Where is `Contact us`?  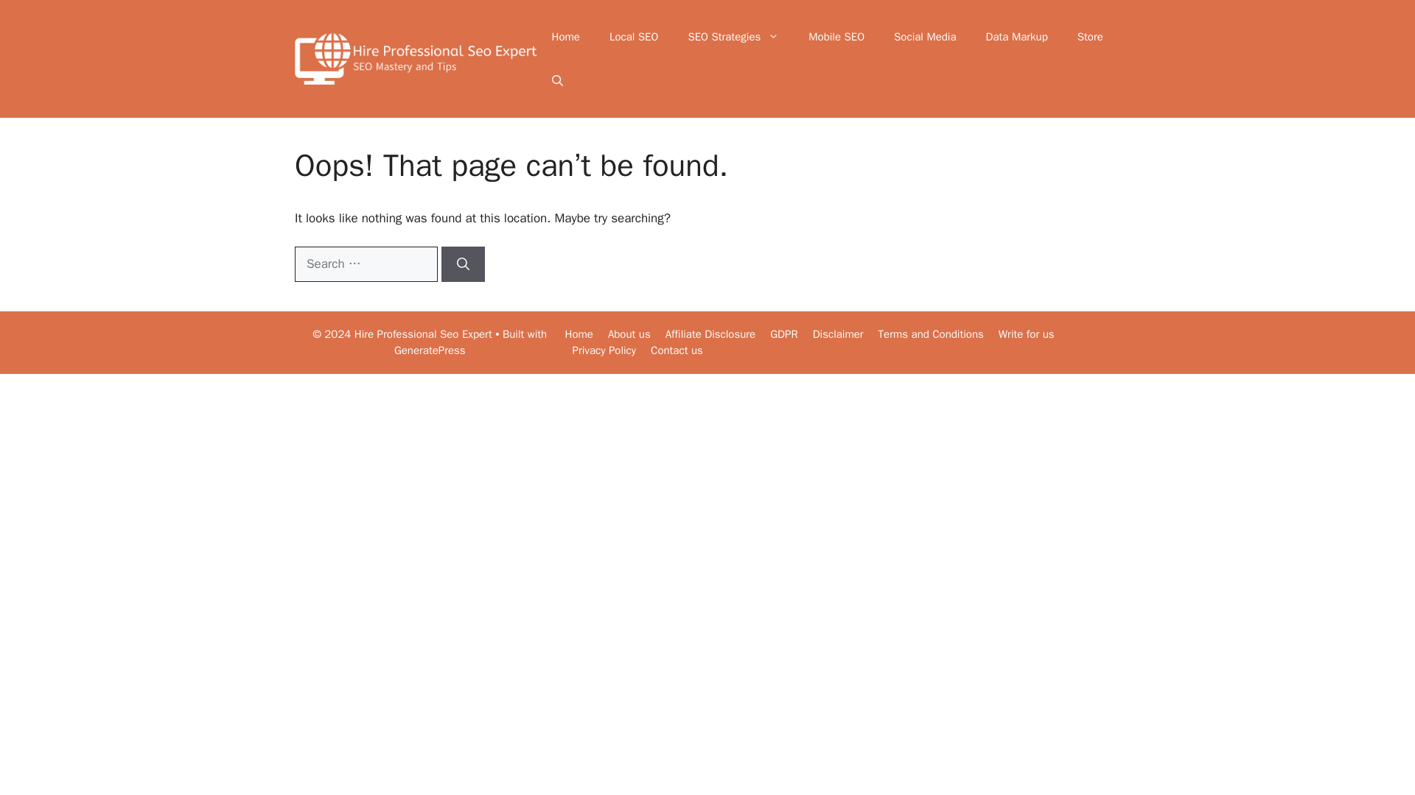
Contact us is located at coordinates (677, 350).